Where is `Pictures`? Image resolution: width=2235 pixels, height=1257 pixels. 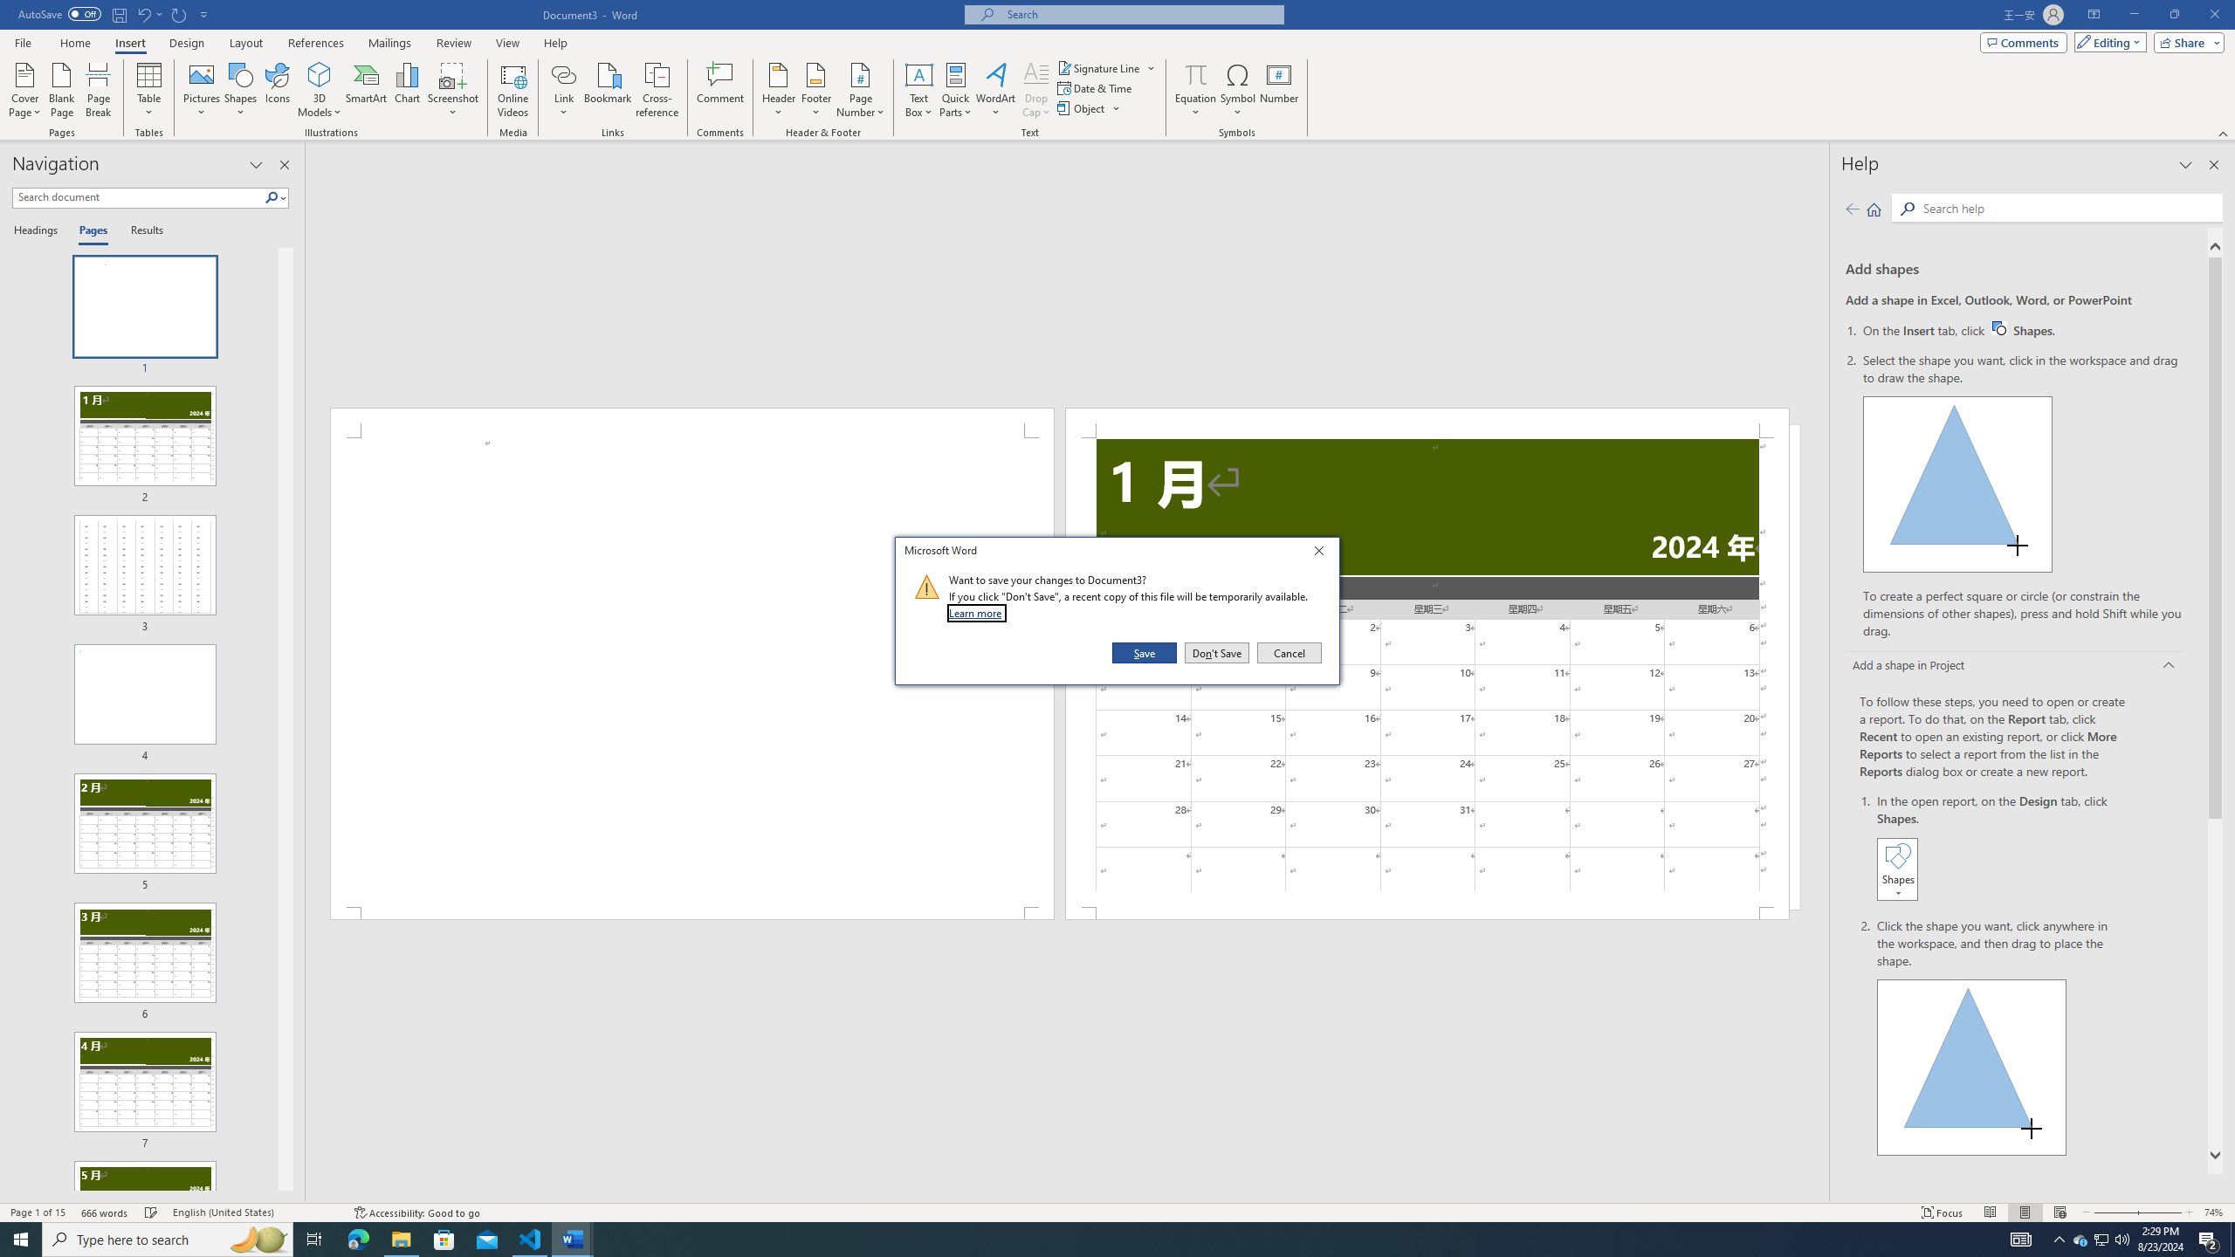
Pictures is located at coordinates (203, 90).